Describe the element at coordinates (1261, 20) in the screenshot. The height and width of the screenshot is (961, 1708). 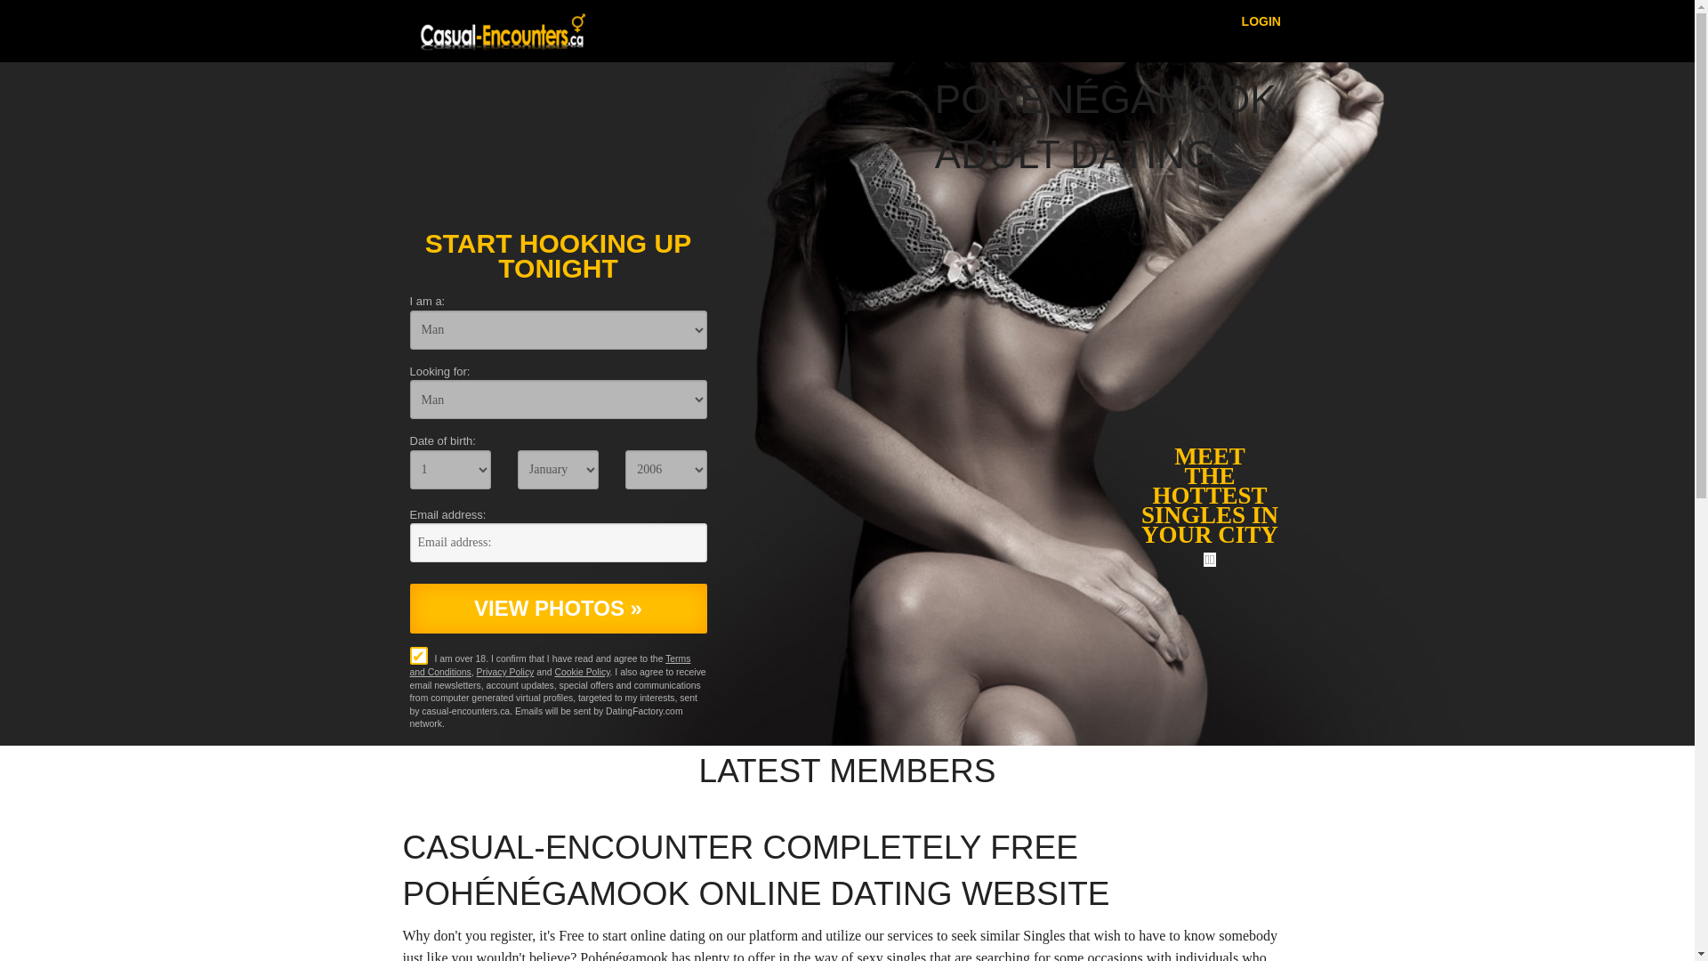
I see `LOGIN` at that location.